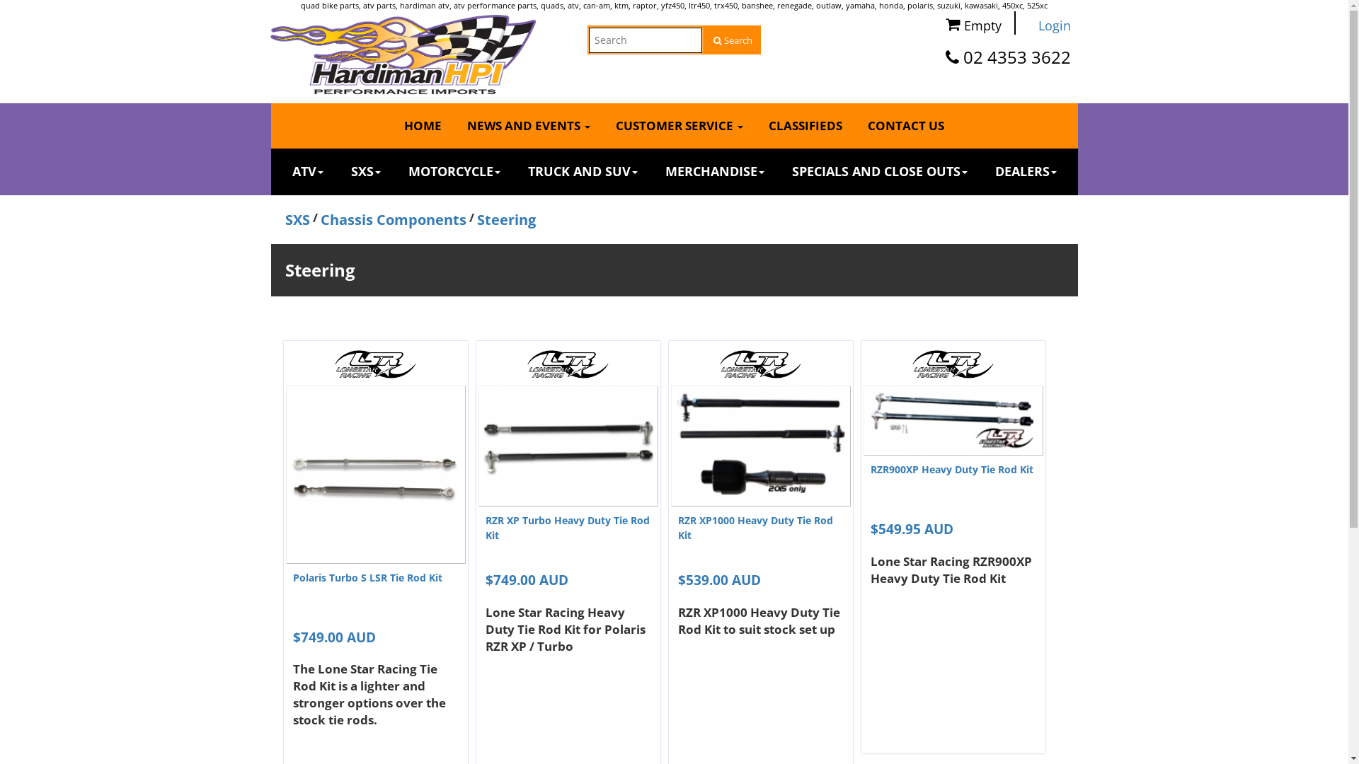  Describe the element at coordinates (1049, 26) in the screenshot. I see `Login` at that location.